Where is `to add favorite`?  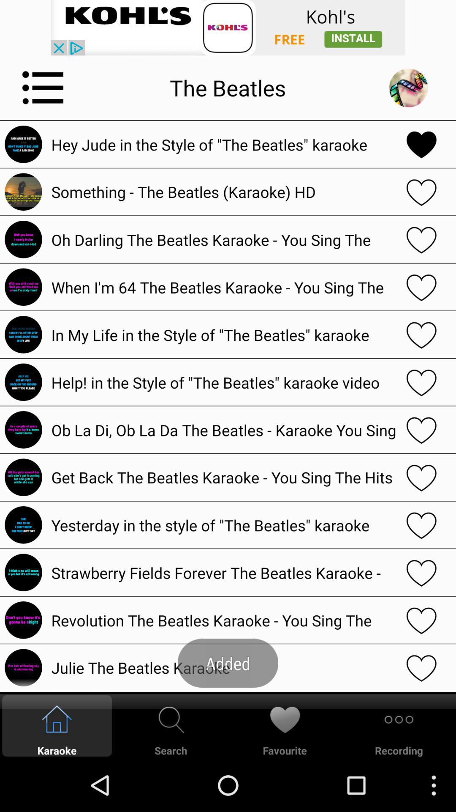
to add favorite is located at coordinates (421, 192).